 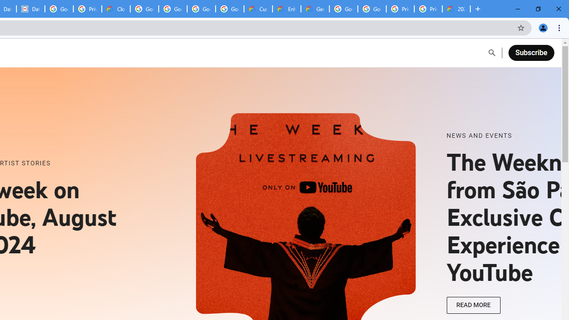 What do you see at coordinates (116, 9) in the screenshot?
I see `Cloud Data Processing Addendum | Google Cloud` at bounding box center [116, 9].